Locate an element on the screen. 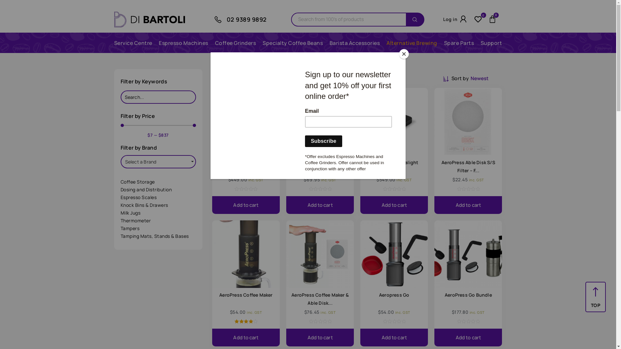 This screenshot has height=349, width=621. Add to cart is located at coordinates (394, 337).